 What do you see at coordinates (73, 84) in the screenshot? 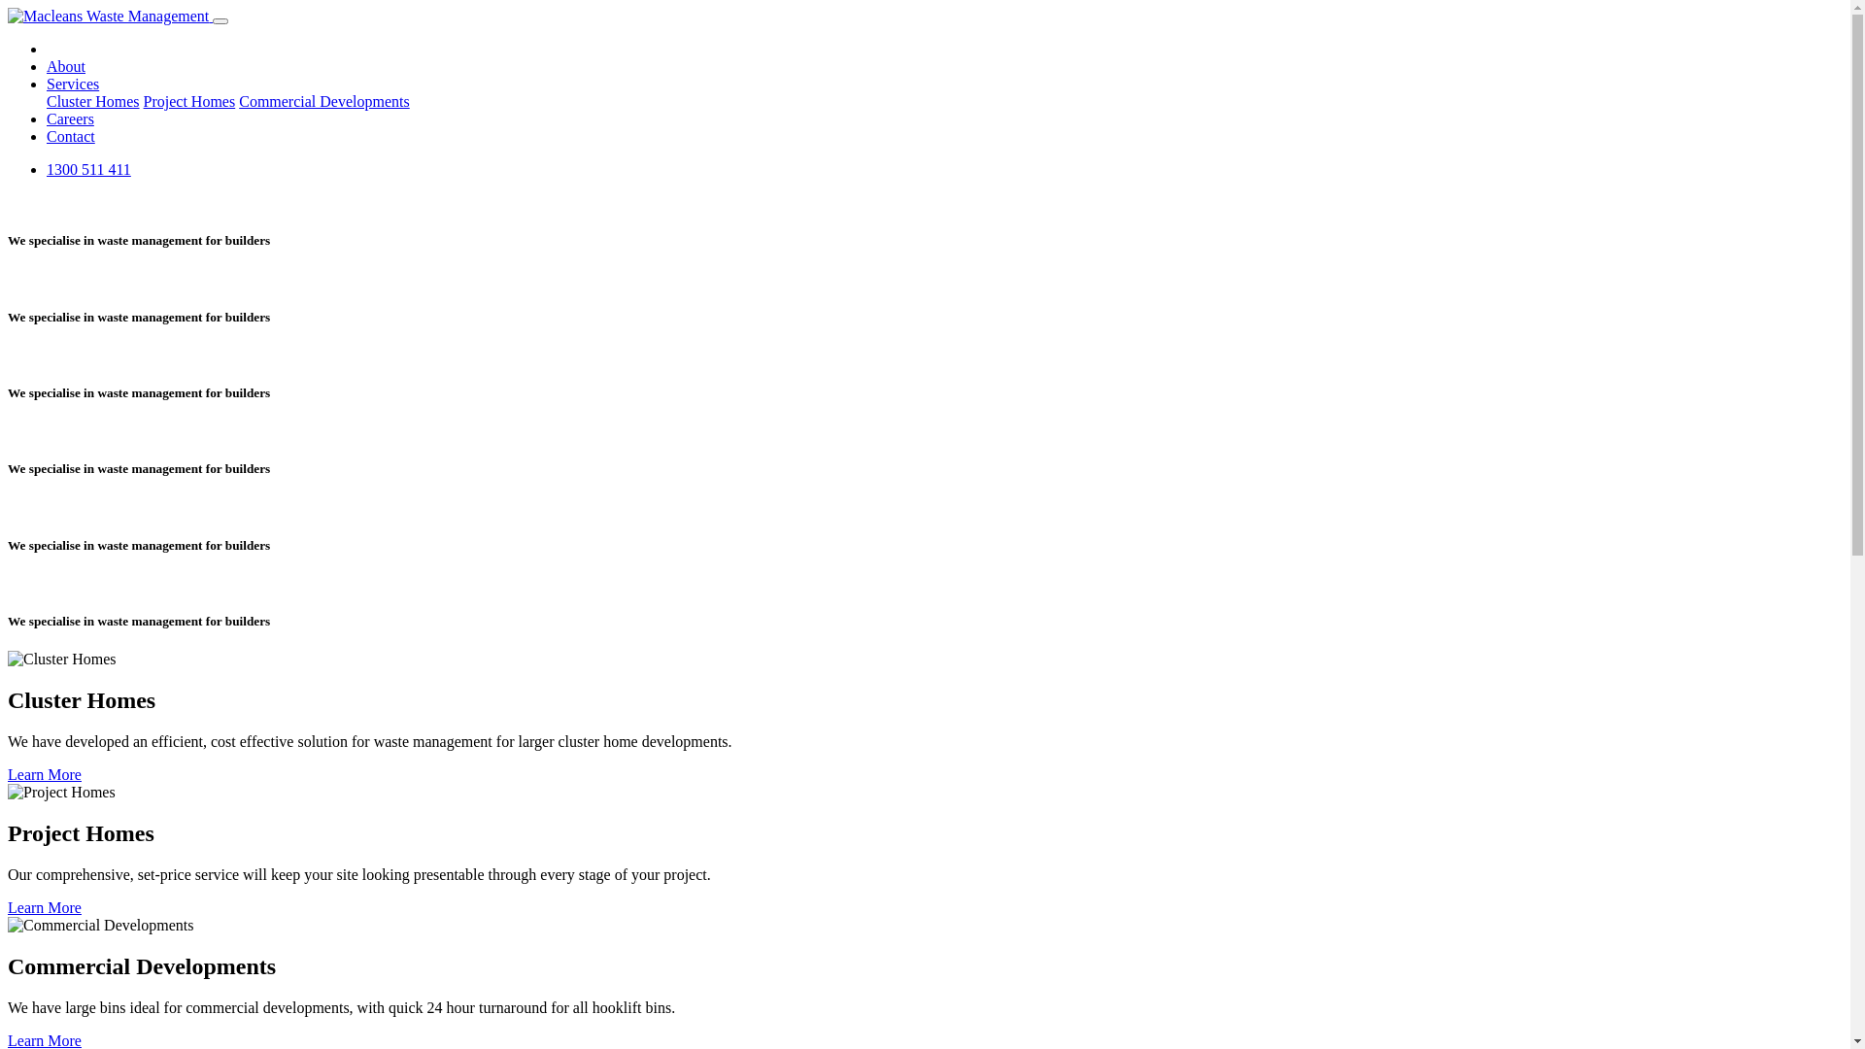
I see `Services` at bounding box center [73, 84].